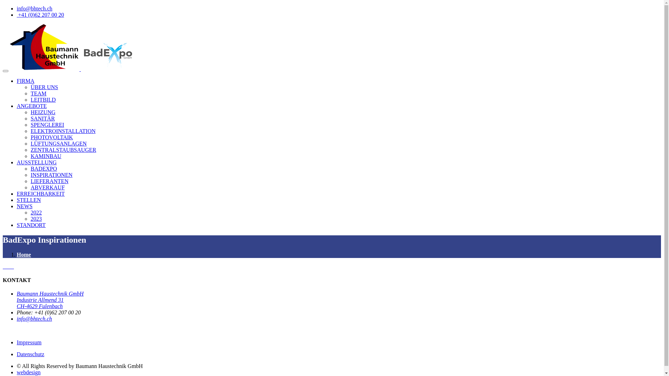 This screenshot has height=376, width=669. Describe the element at coordinates (44, 169) in the screenshot. I see `BADEXPO` at that location.